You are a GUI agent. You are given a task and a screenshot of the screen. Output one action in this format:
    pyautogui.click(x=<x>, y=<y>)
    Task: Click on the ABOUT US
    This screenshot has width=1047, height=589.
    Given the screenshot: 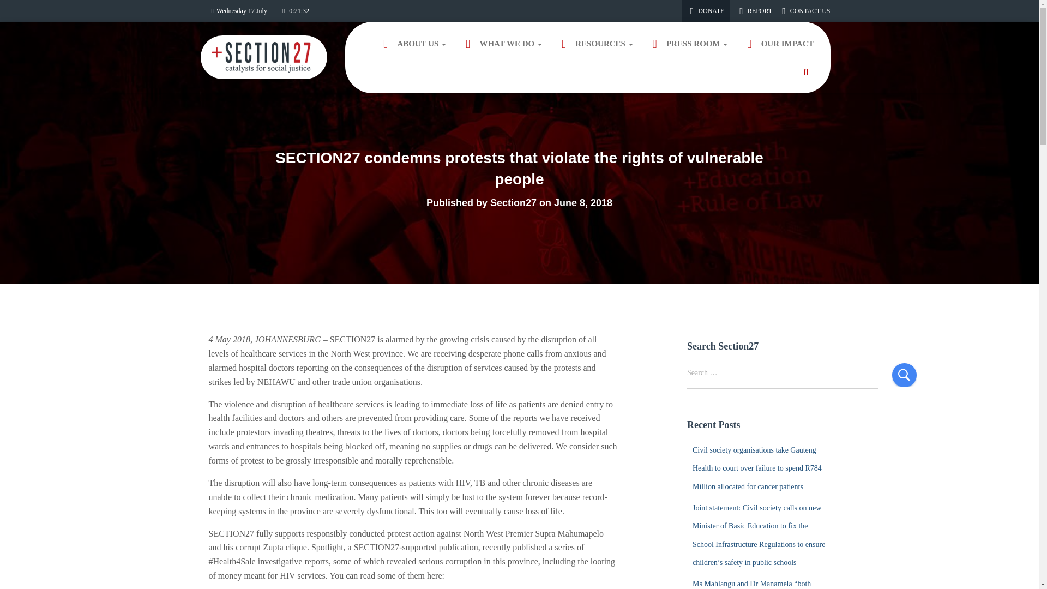 What is the action you would take?
    pyautogui.click(x=413, y=44)
    